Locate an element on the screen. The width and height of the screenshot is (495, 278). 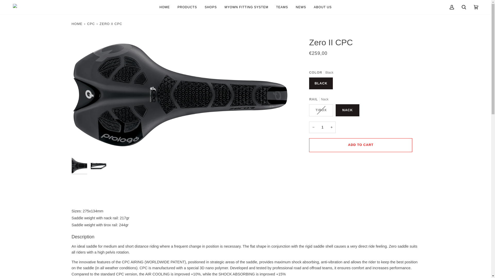
PRODUCTS is located at coordinates (187, 7).